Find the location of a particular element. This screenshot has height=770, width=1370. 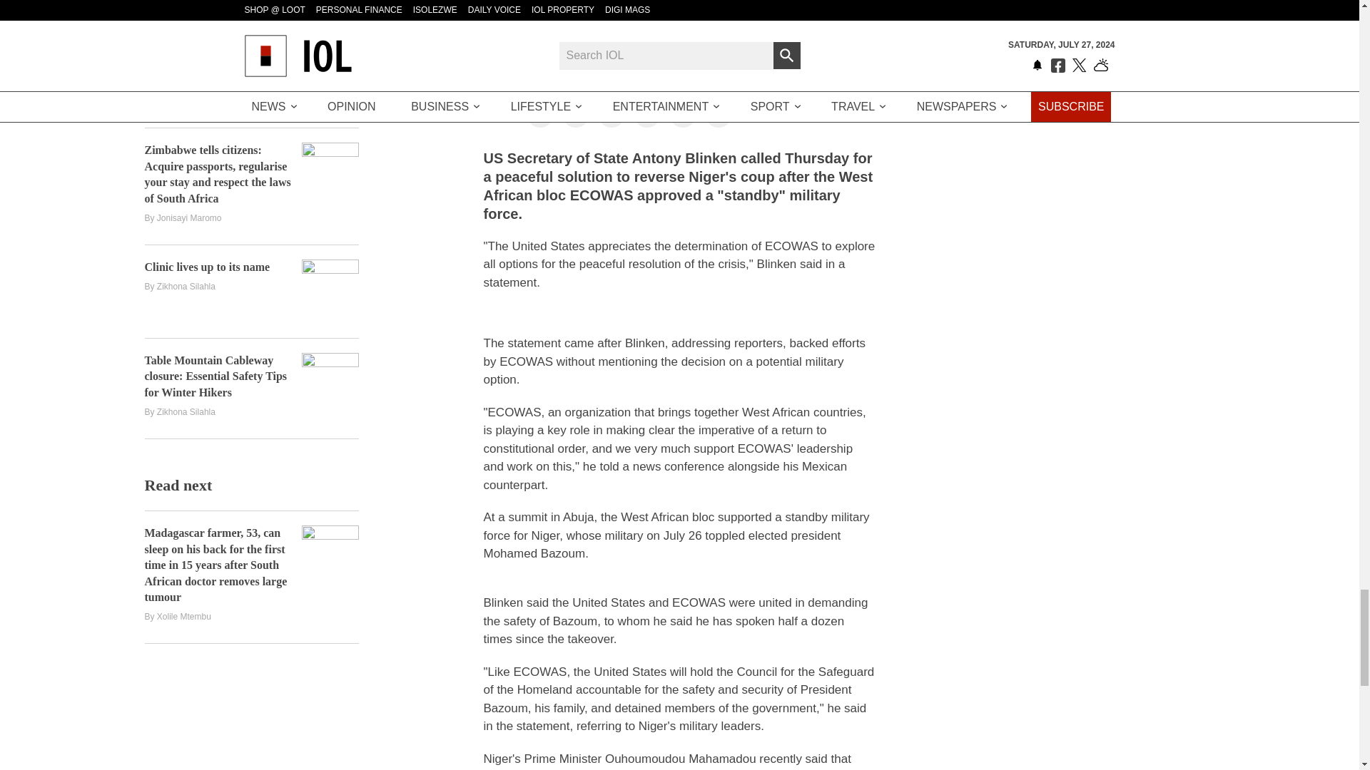

Share on Facebook is located at coordinates (539, 113).